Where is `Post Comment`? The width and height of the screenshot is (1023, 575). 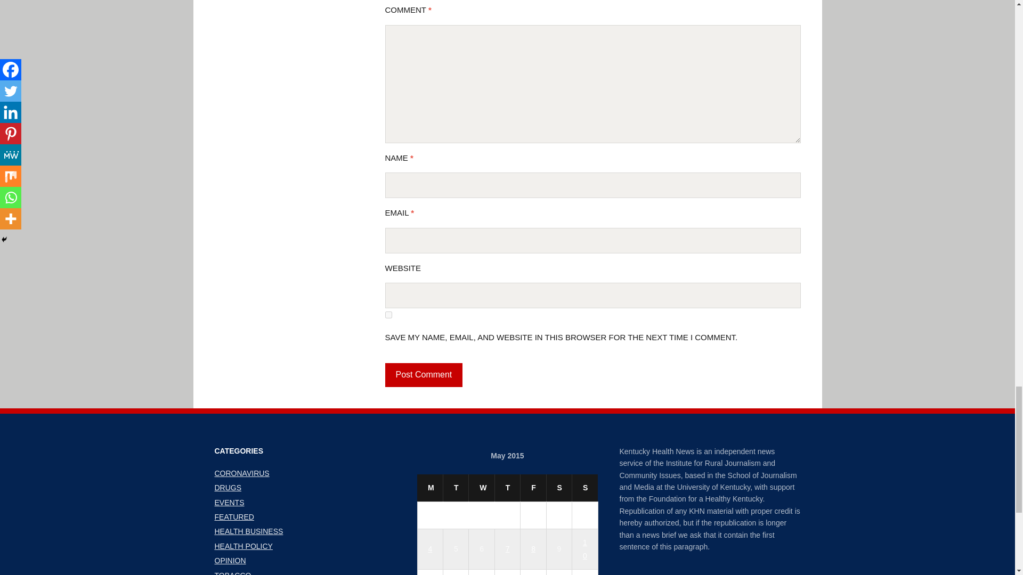
Post Comment is located at coordinates (423, 375).